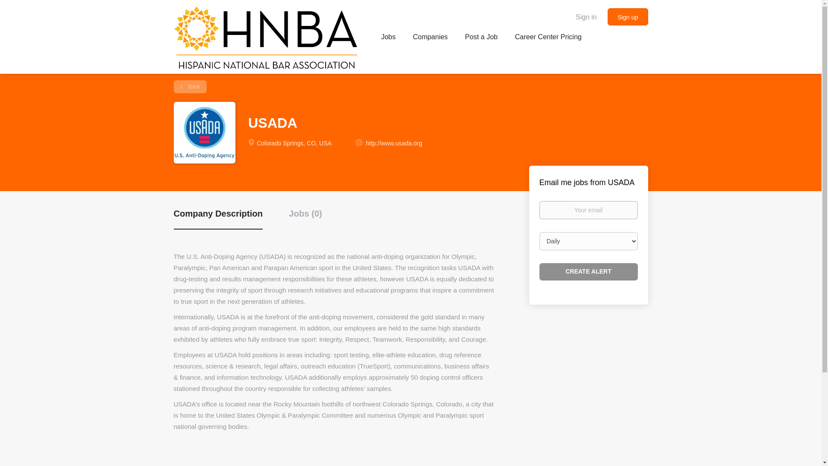 The height and width of the screenshot is (466, 828). What do you see at coordinates (217, 218) in the screenshot?
I see `Company Description` at bounding box center [217, 218].